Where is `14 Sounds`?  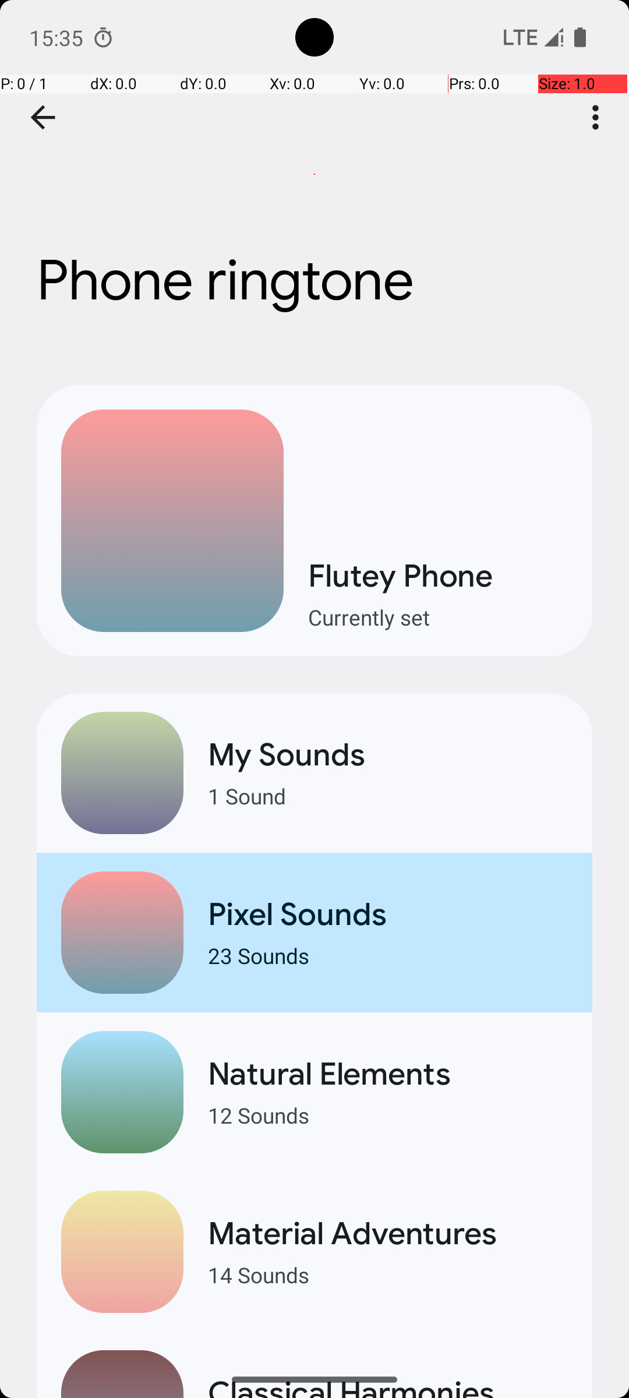 14 Sounds is located at coordinates (388, 1275).